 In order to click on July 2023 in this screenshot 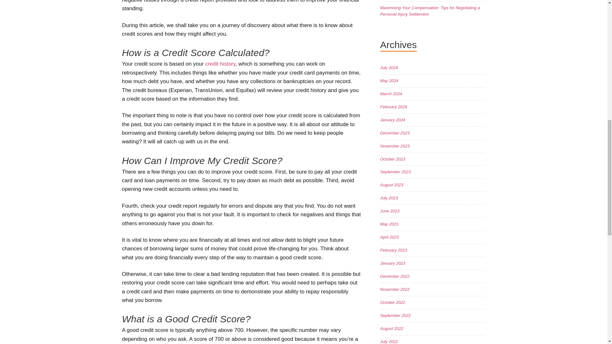, I will do `click(389, 198)`.